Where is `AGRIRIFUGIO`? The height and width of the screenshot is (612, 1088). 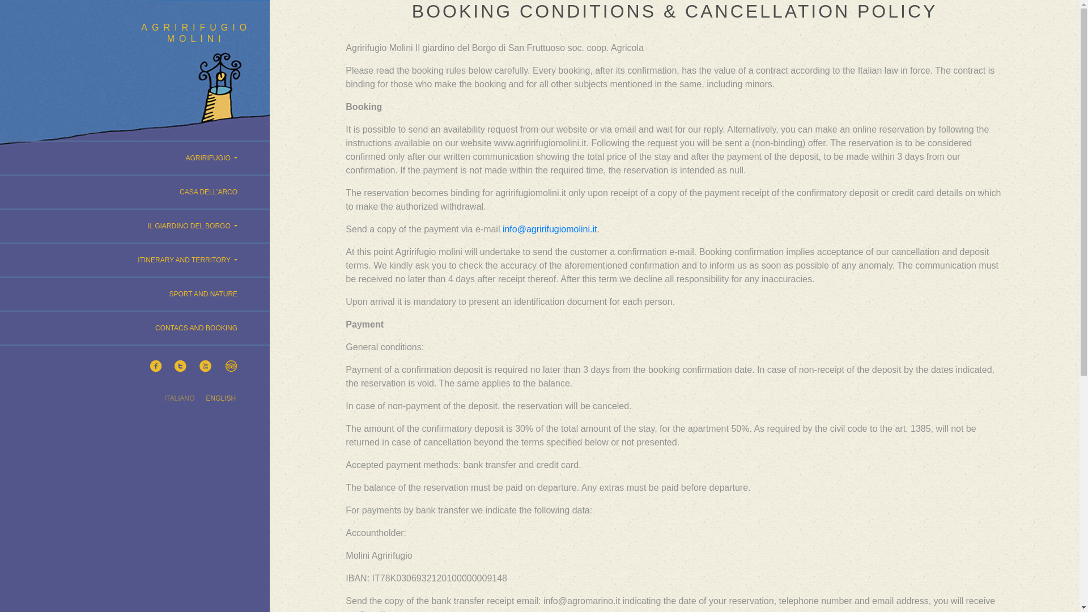
AGRIRIFUGIO is located at coordinates (135, 158).